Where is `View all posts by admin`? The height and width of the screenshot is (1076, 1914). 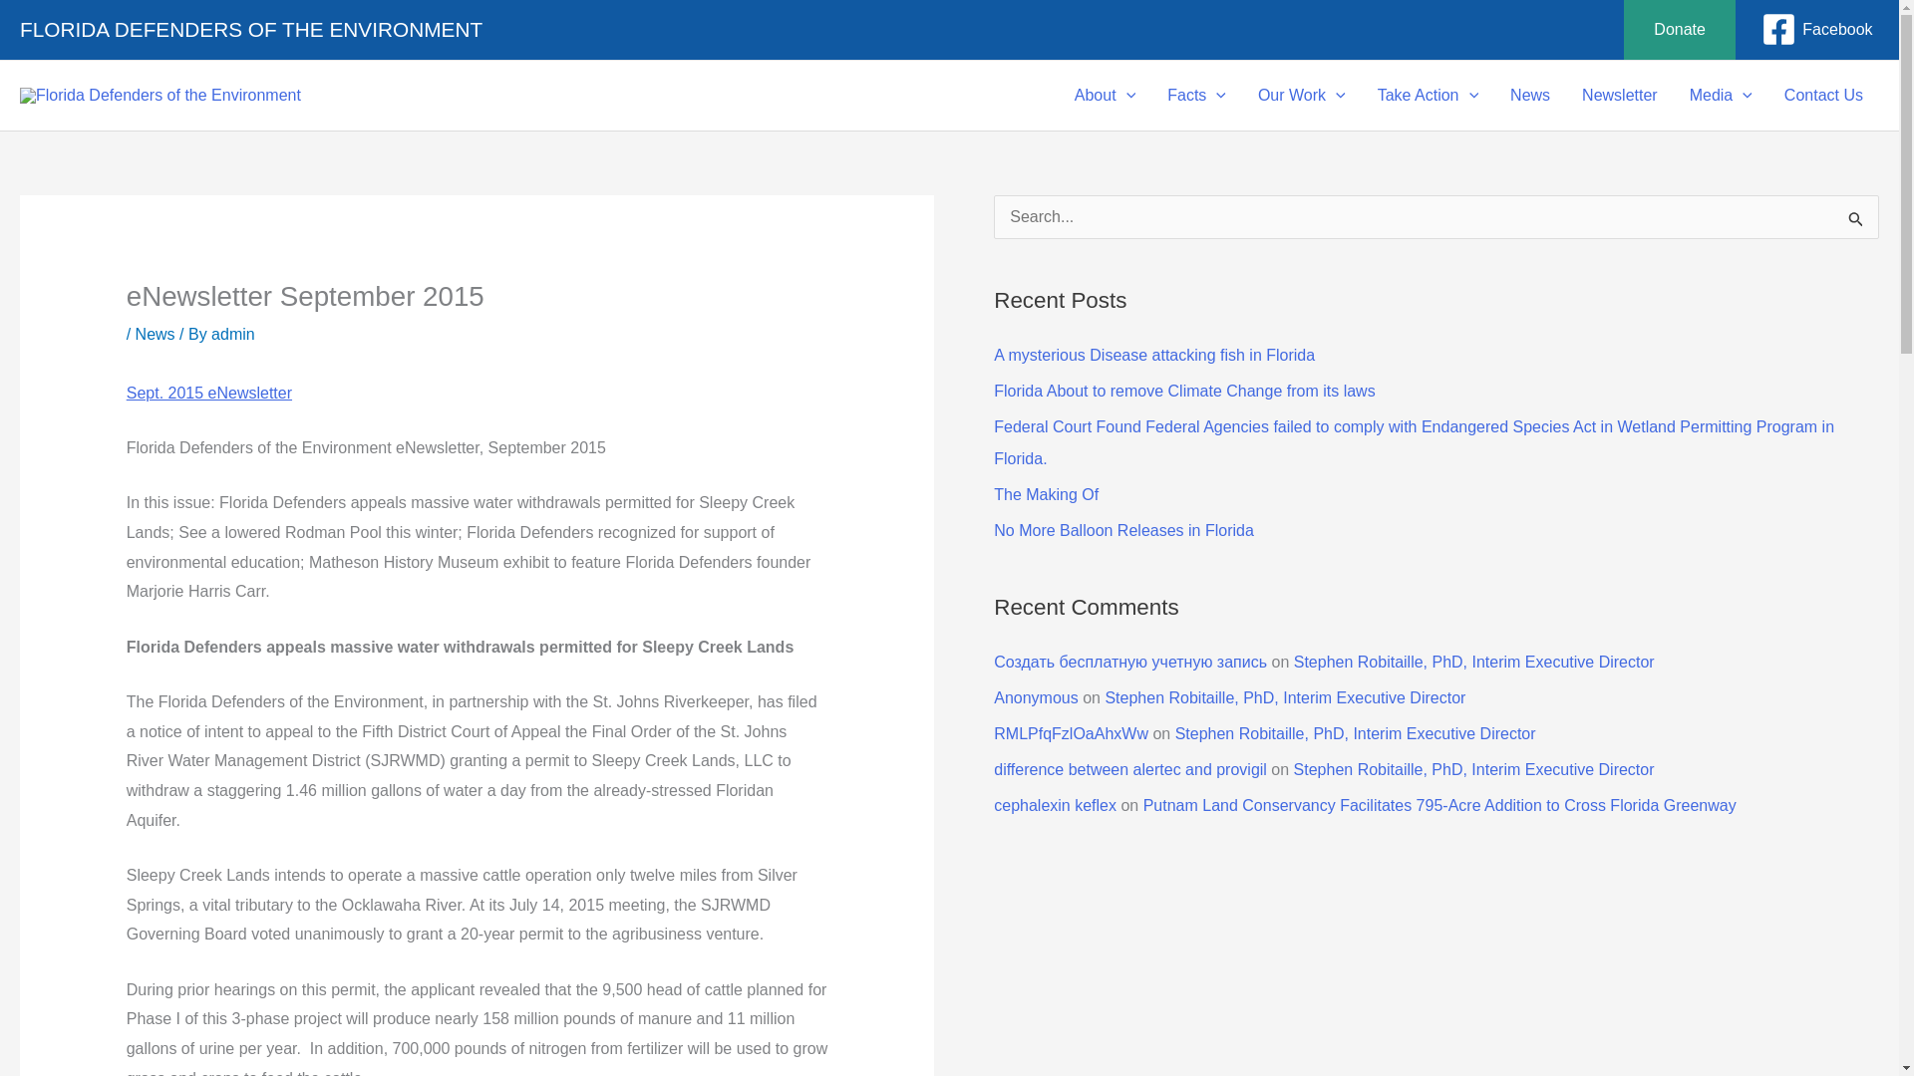 View all posts by admin is located at coordinates (232, 335).